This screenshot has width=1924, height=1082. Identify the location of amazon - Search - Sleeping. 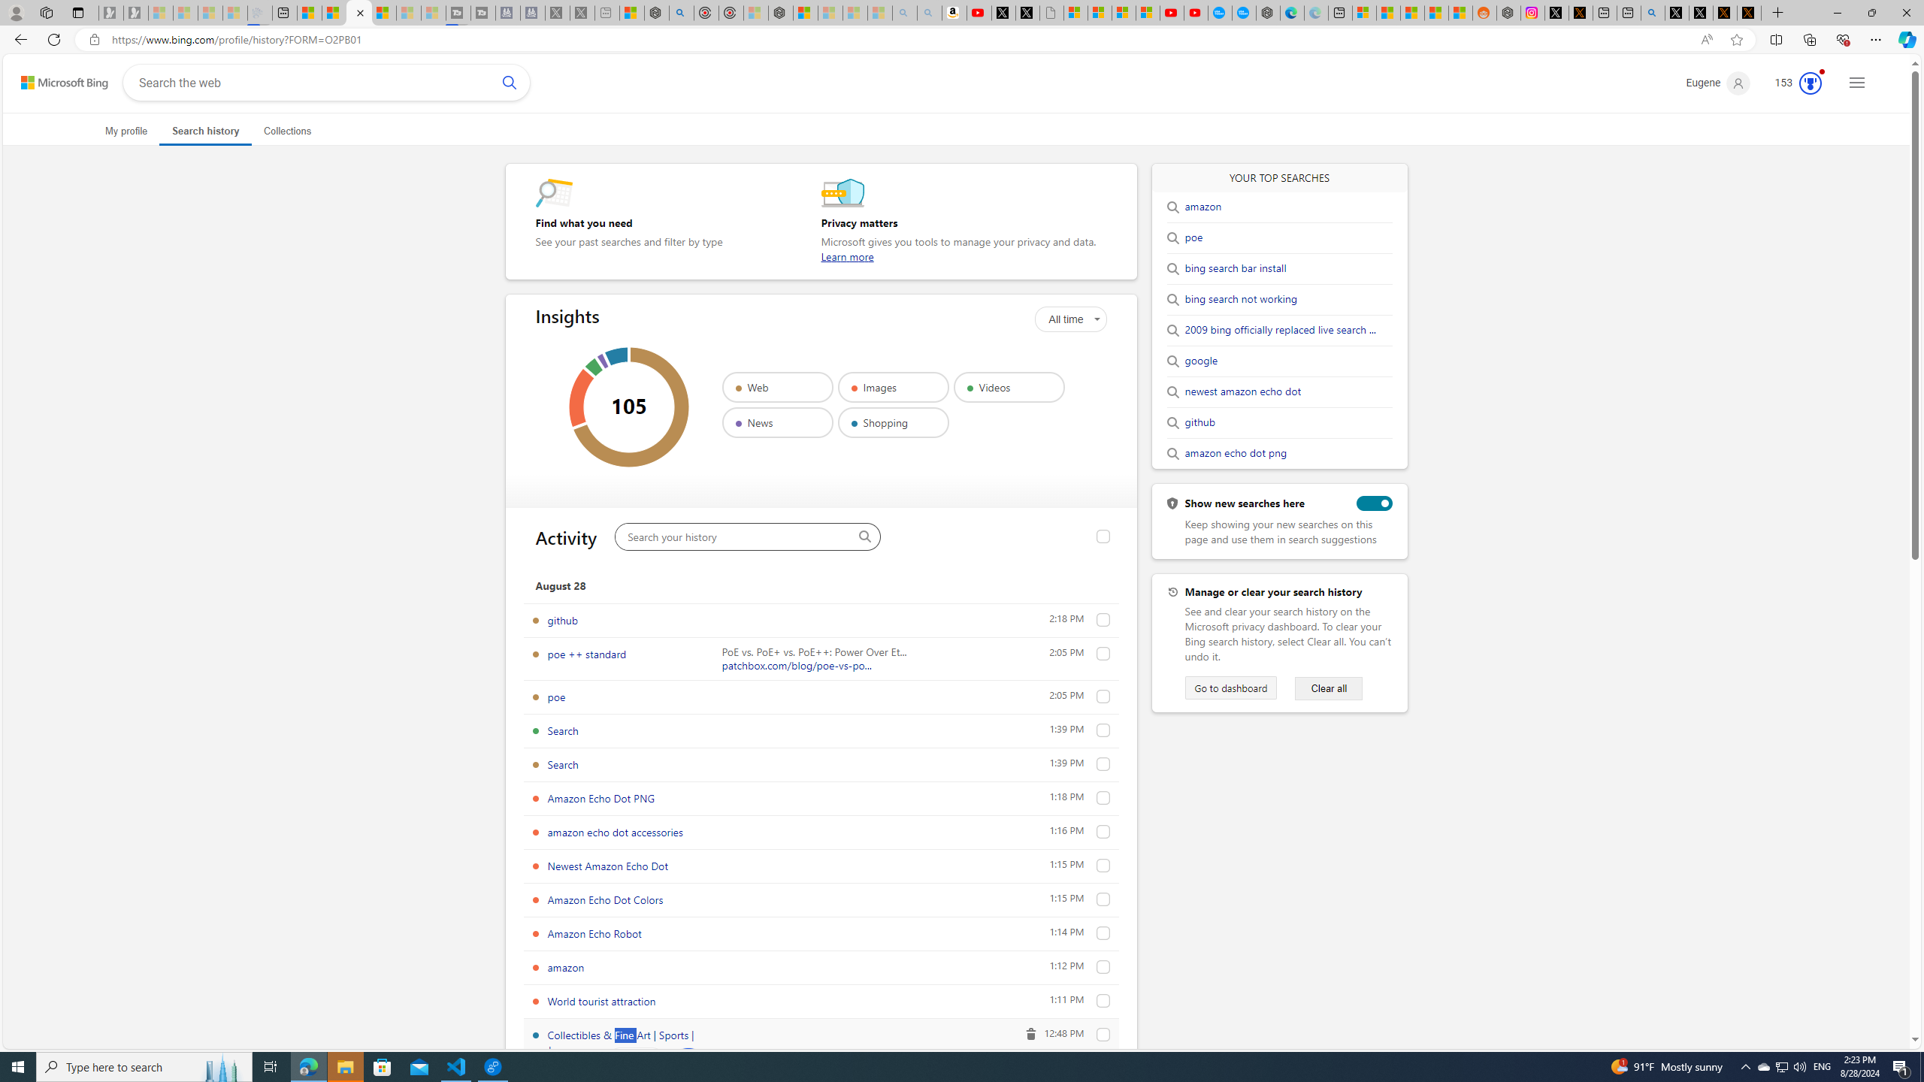
(905, 13).